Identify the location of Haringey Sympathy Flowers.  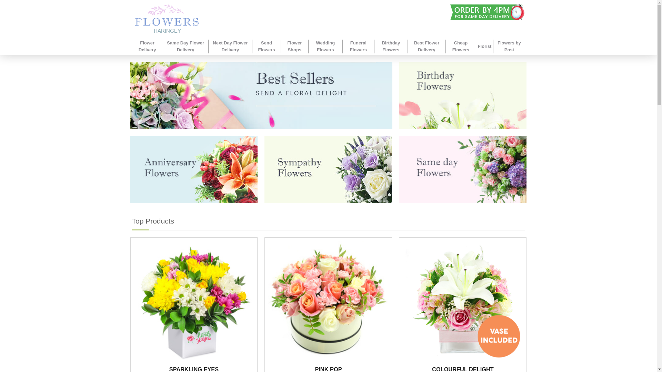
(328, 169).